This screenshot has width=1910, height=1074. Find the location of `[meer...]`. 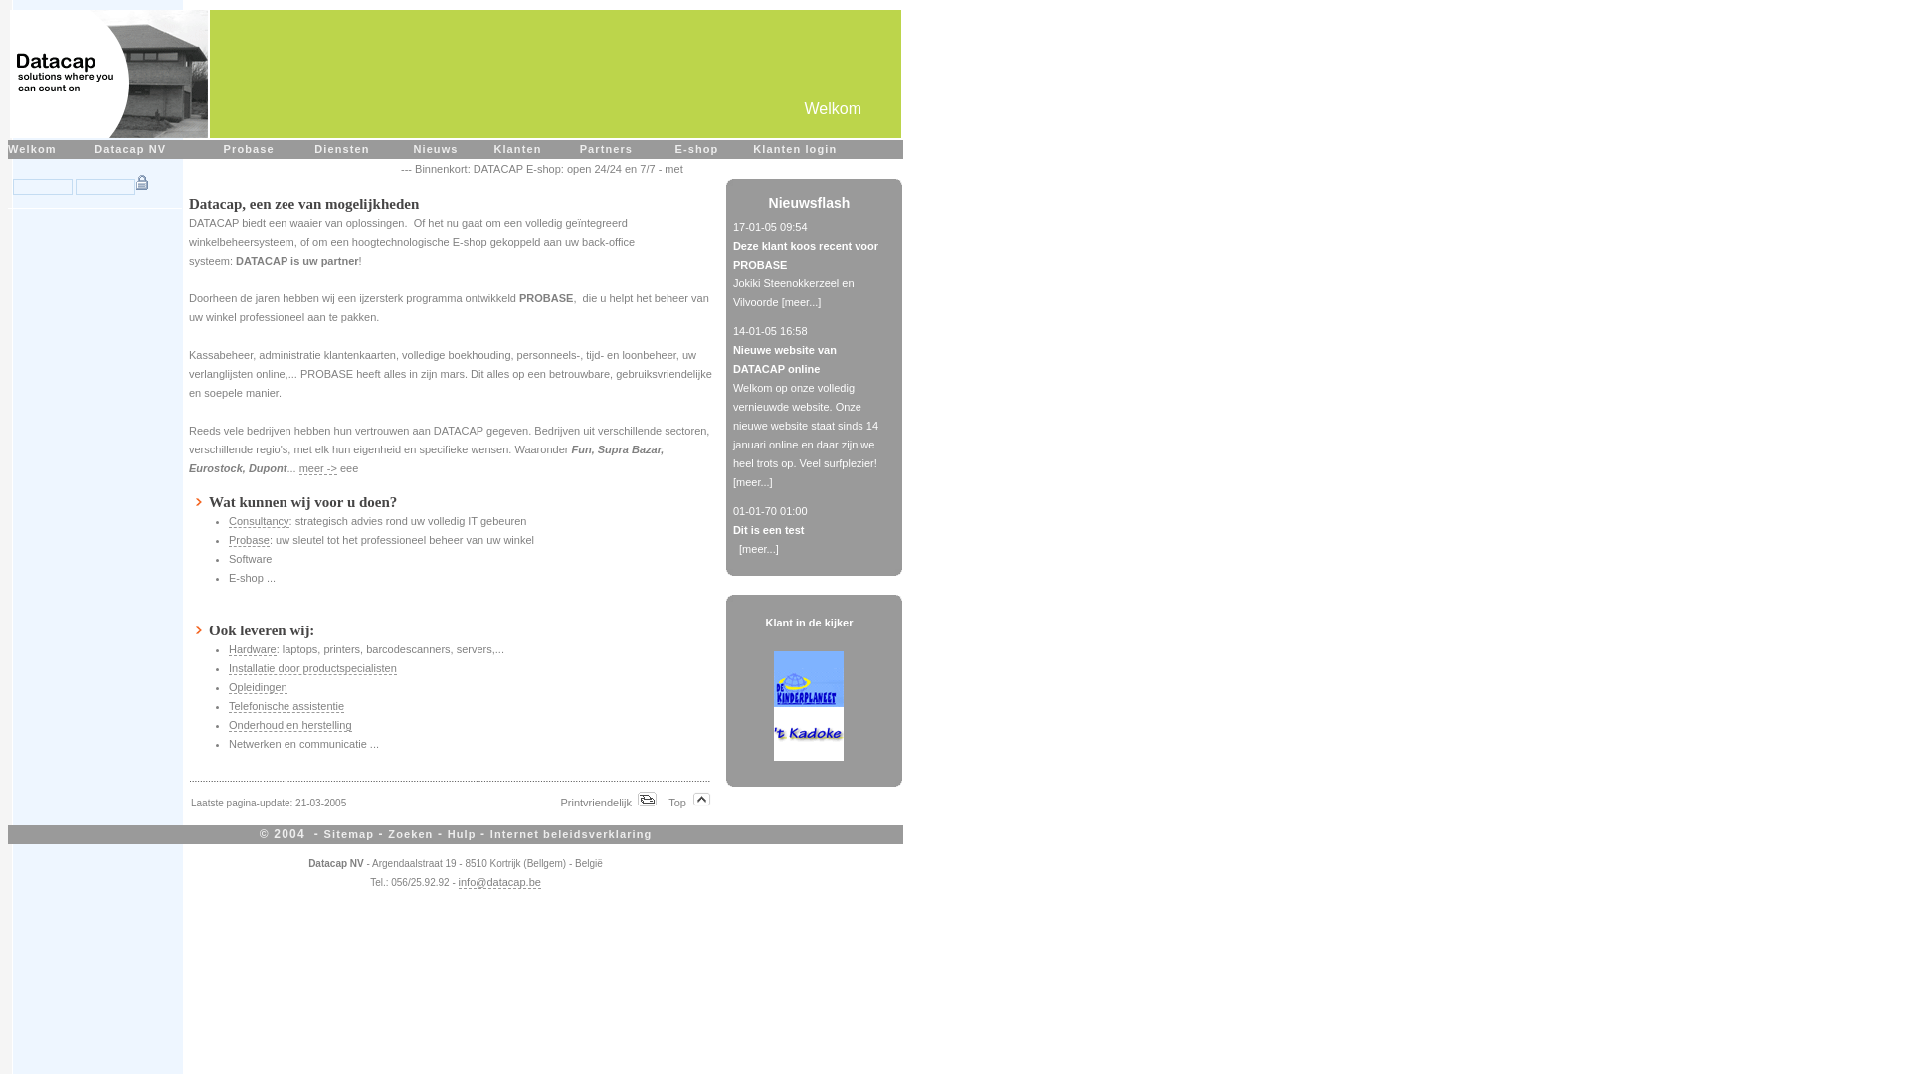

[meer...] is located at coordinates (802, 302).